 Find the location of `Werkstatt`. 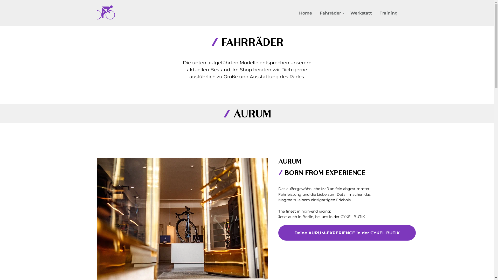

Werkstatt is located at coordinates (361, 13).